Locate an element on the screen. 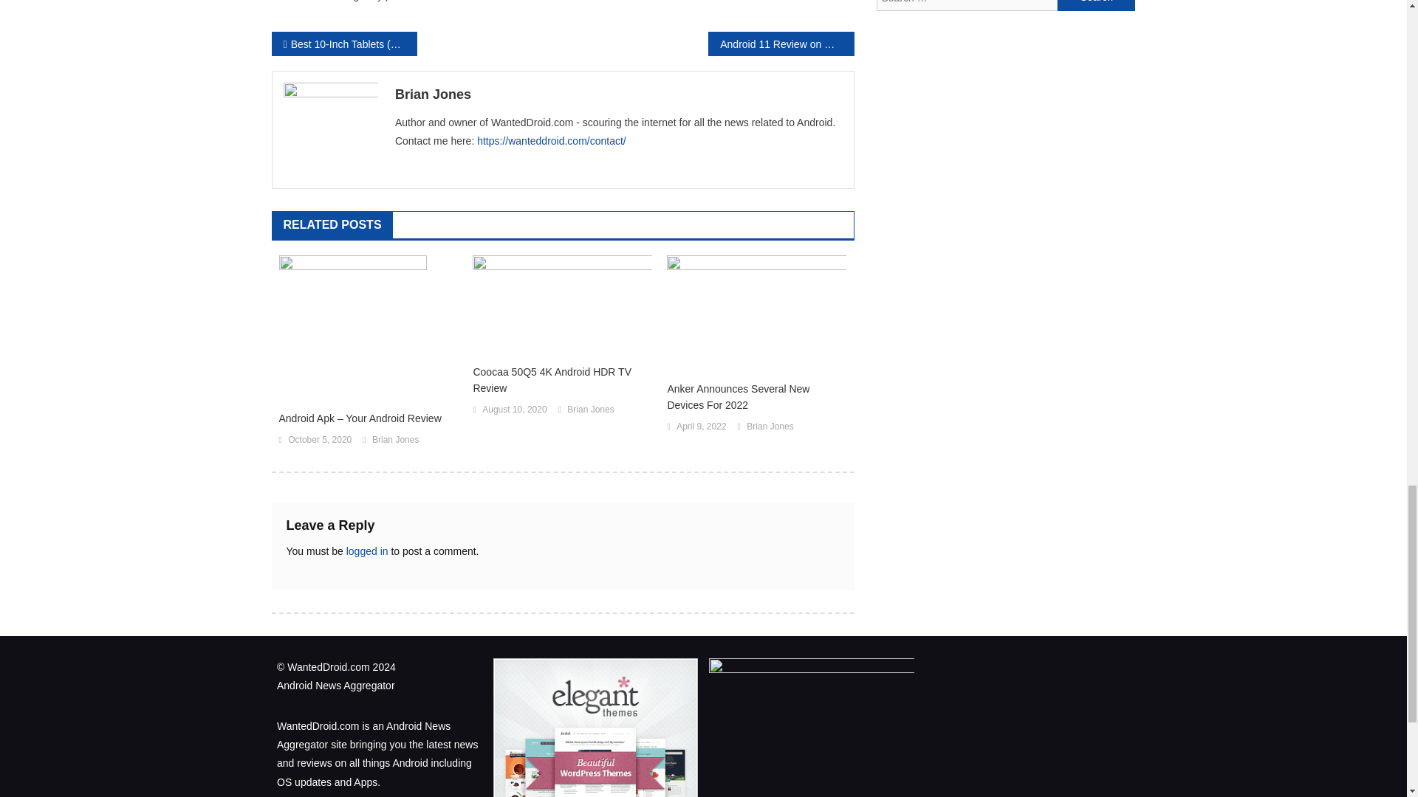  Anker Announces Several New Devices For 2022 is located at coordinates (756, 397).